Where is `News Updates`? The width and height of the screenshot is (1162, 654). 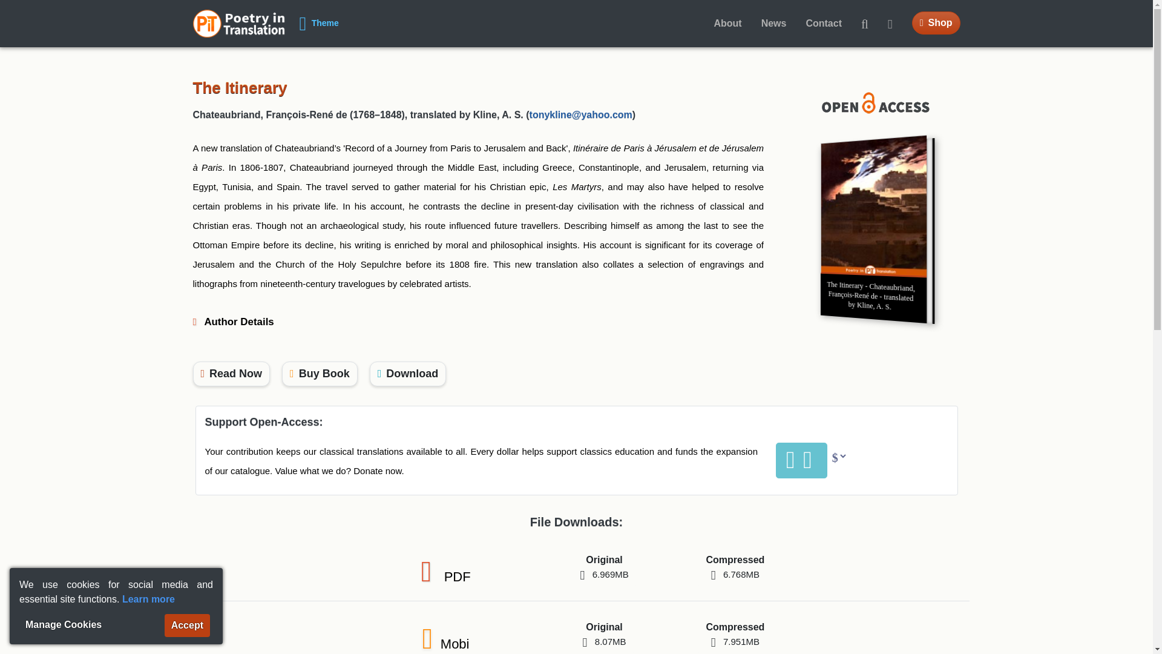 News Updates is located at coordinates (603, 567).